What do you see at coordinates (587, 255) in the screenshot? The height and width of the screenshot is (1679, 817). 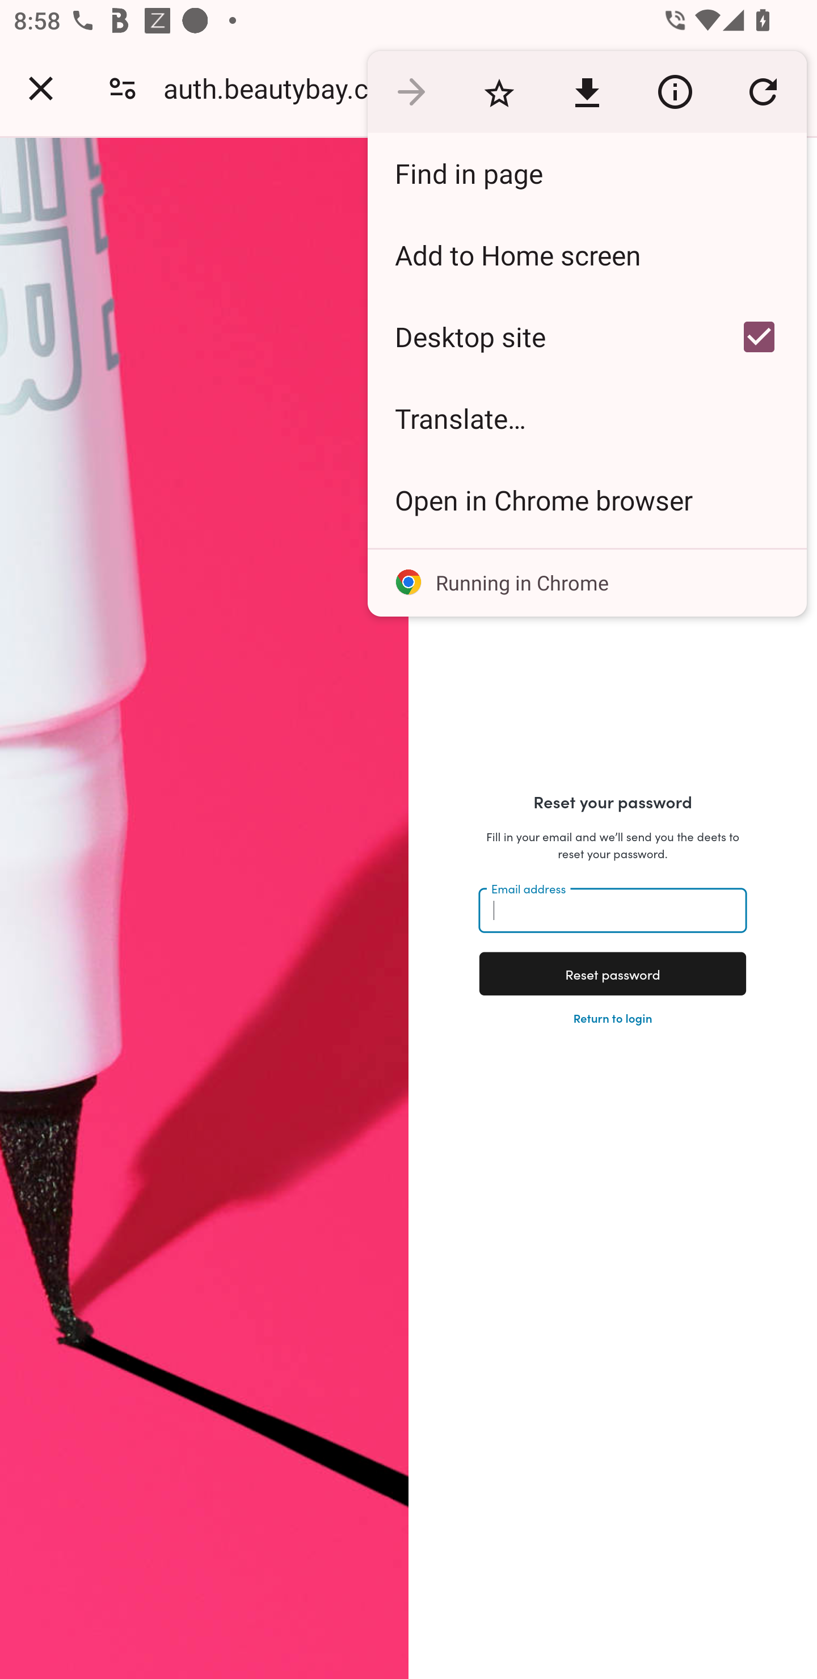 I see `Add to Home screen` at bounding box center [587, 255].